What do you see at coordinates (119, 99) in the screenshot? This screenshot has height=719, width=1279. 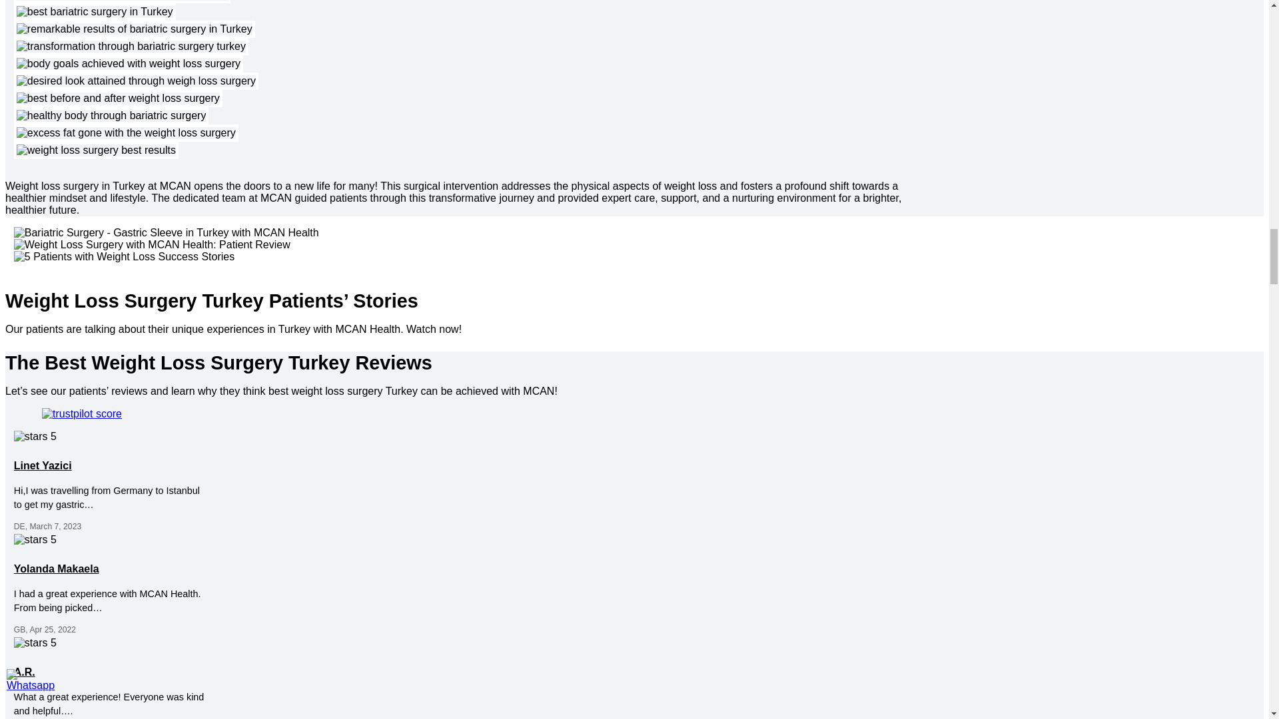 I see `Weight Loss Surgery Turkey 19 weight loss surgery17` at bounding box center [119, 99].